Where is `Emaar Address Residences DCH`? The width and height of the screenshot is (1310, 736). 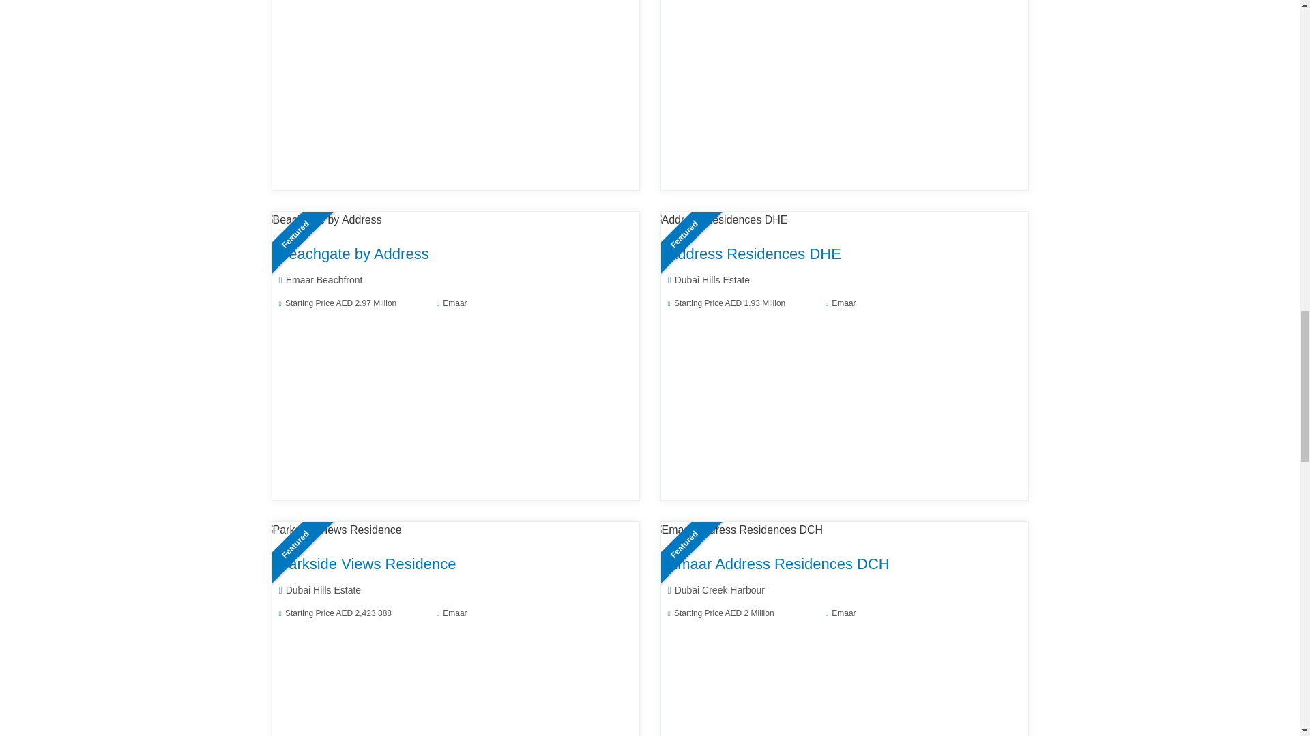 Emaar Address Residences DCH is located at coordinates (737, 530).